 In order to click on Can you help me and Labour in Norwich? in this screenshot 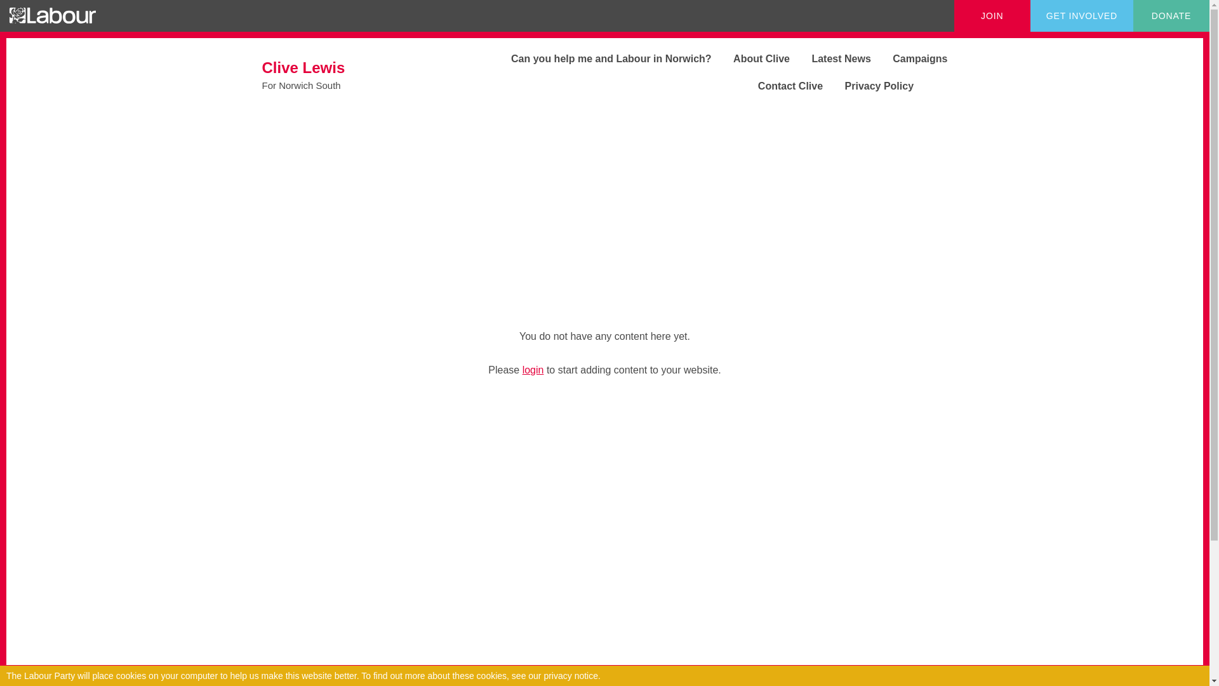, I will do `click(602, 58)`.